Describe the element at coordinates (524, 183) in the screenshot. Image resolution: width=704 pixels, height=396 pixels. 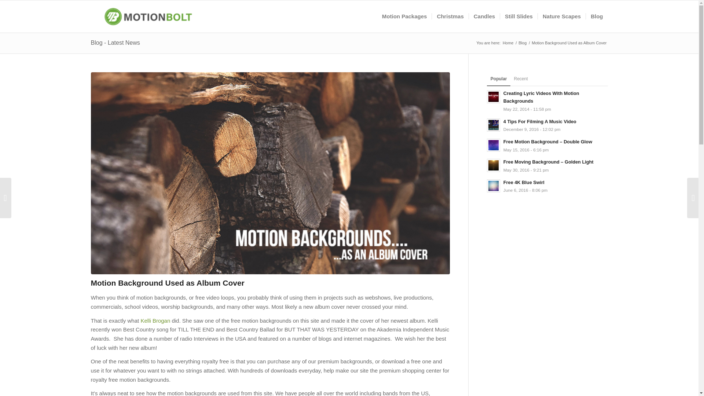
I see `Free 4K Blue Swirl` at that location.